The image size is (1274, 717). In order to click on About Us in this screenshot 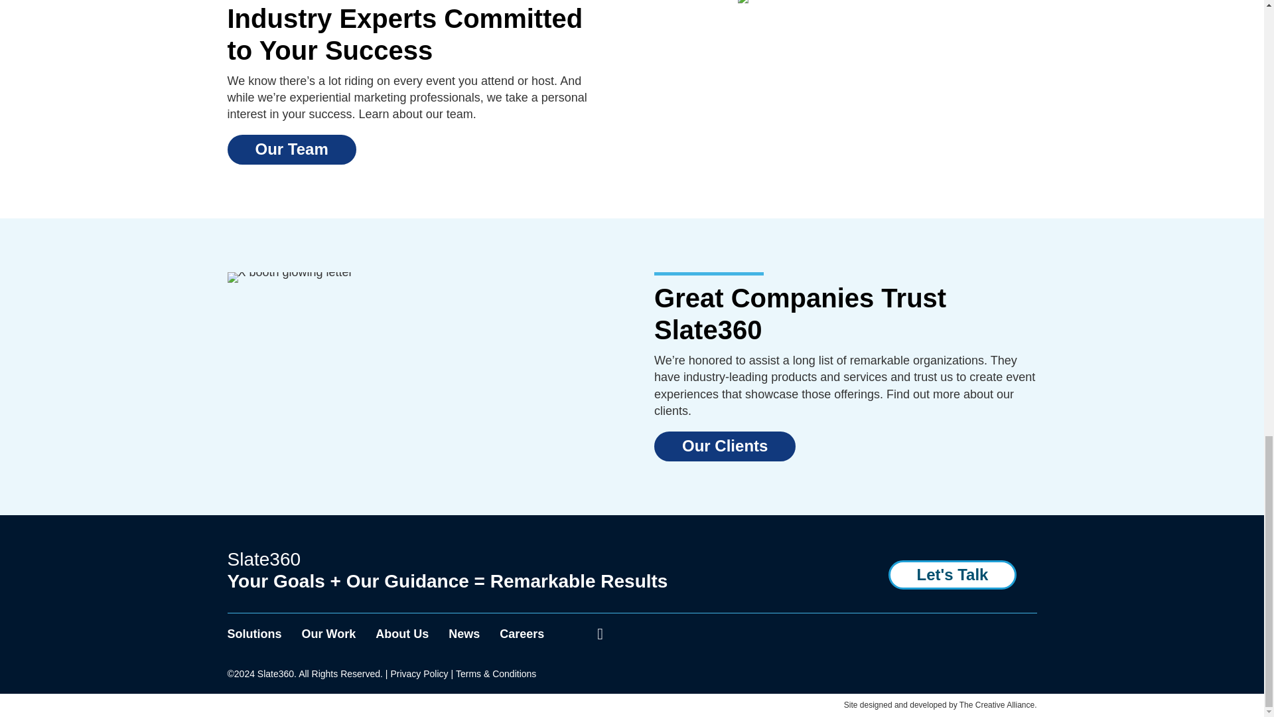, I will do `click(402, 634)`.